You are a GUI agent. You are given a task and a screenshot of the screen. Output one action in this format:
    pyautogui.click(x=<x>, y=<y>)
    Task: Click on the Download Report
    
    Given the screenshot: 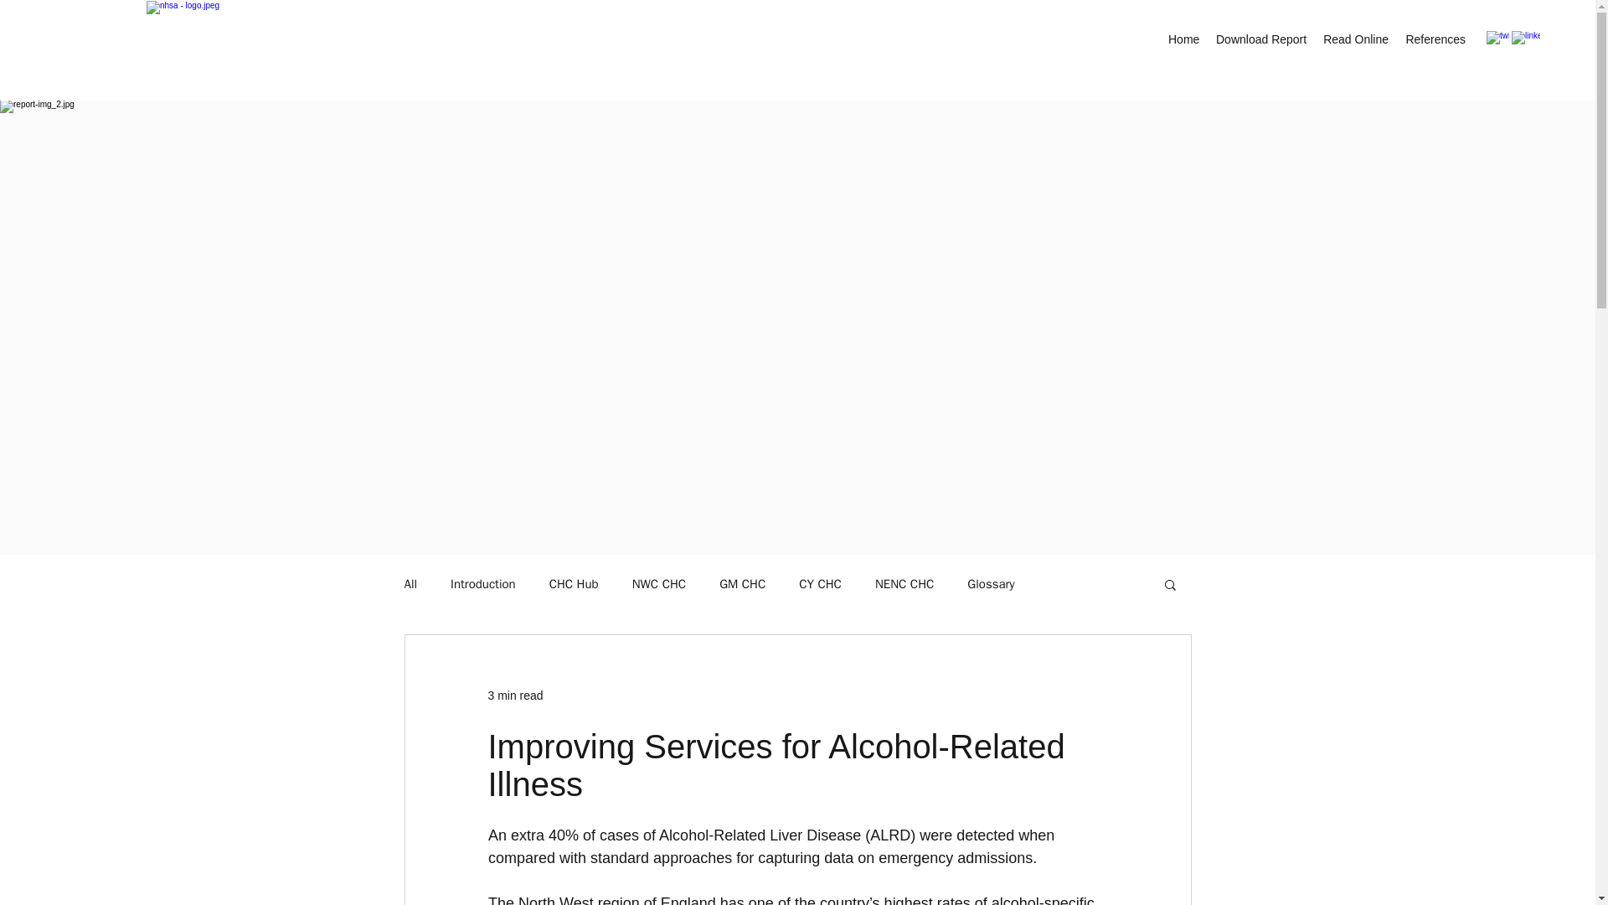 What is the action you would take?
    pyautogui.click(x=1261, y=39)
    